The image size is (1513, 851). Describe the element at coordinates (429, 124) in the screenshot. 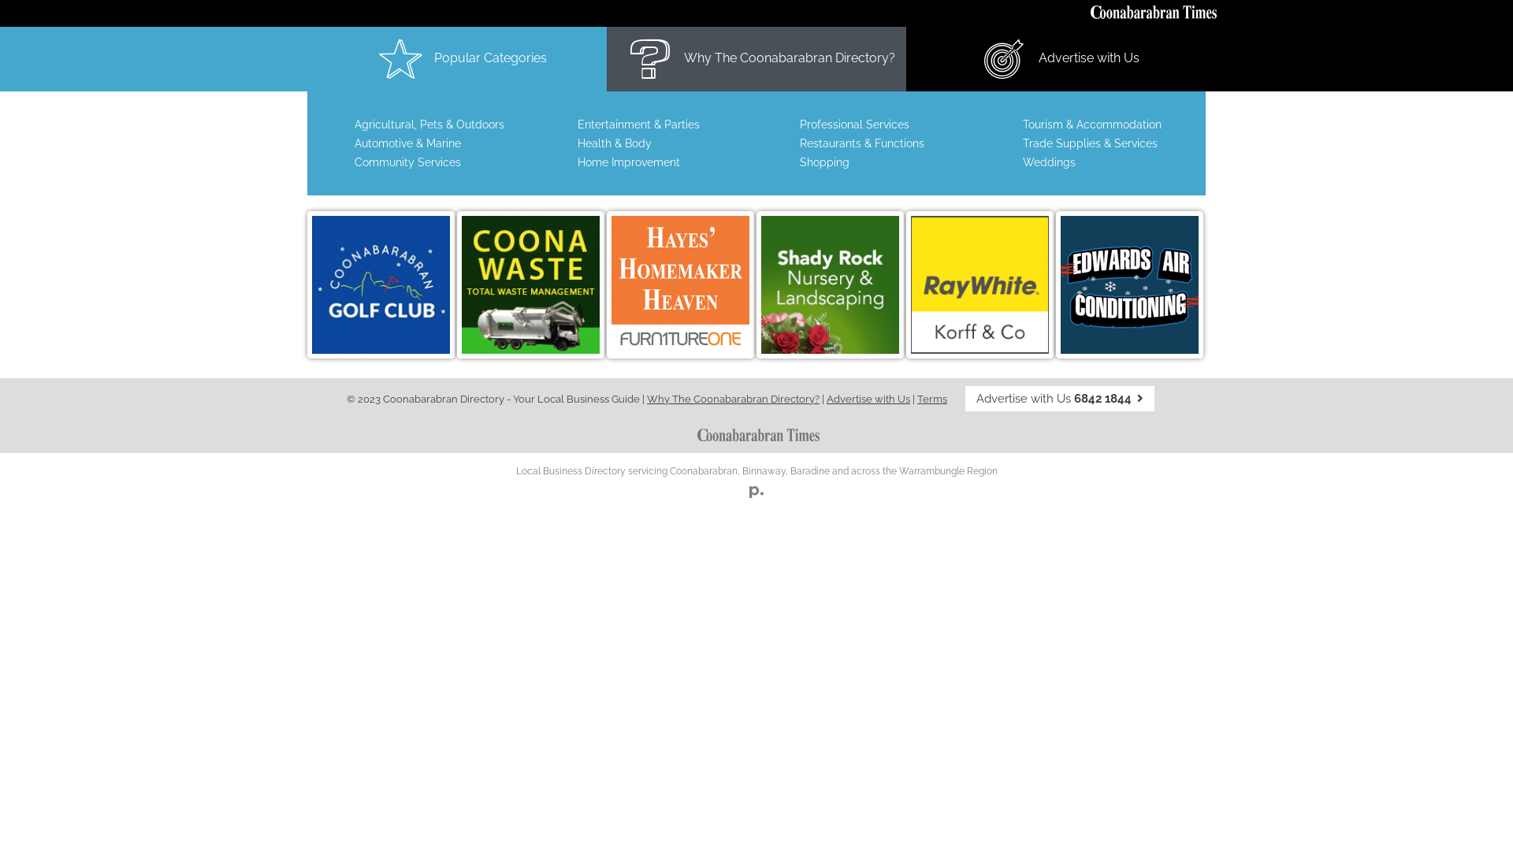

I see `Agricultural, Pets & Outdoors` at that location.